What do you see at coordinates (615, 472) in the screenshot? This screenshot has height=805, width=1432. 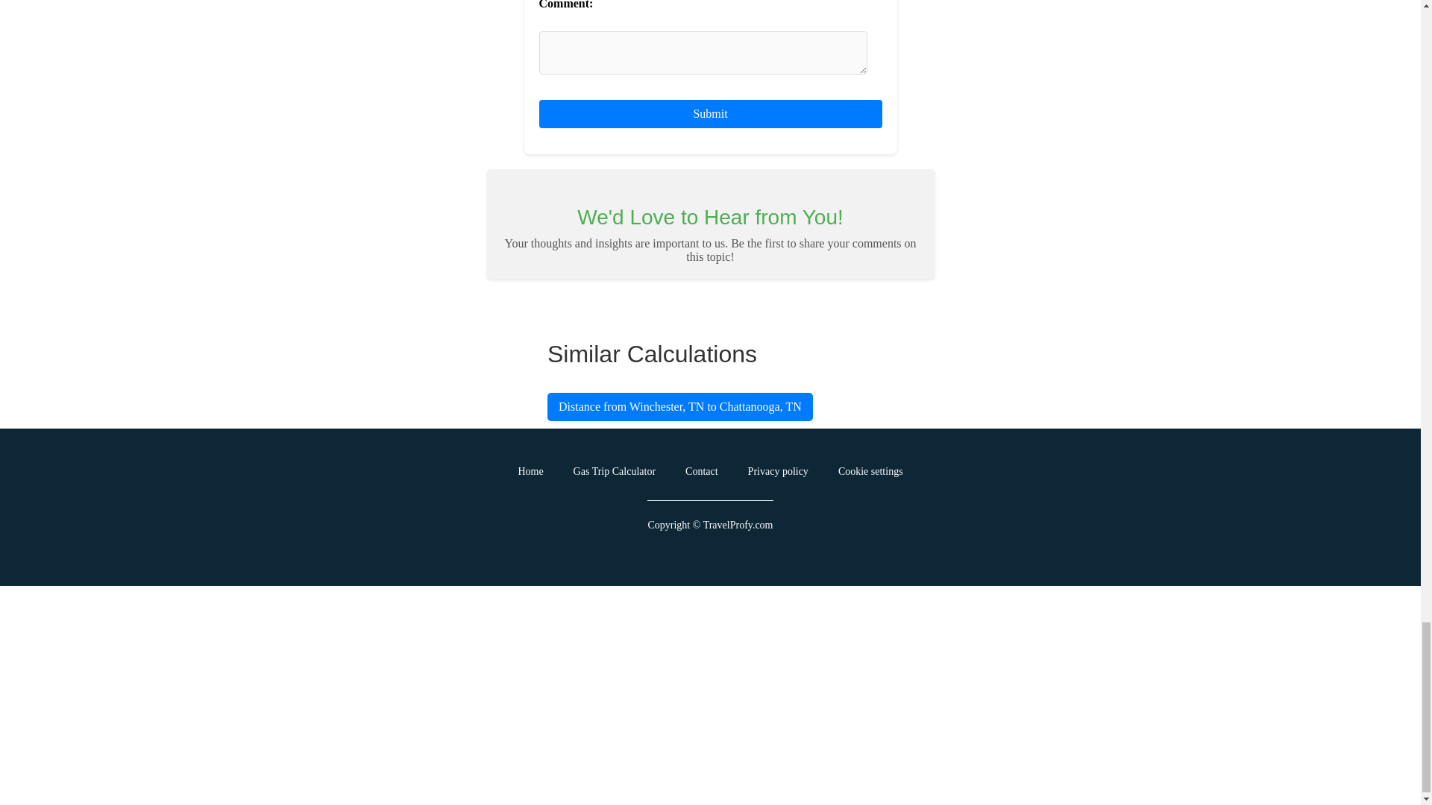 I see `Gas Trip Calculator` at bounding box center [615, 472].